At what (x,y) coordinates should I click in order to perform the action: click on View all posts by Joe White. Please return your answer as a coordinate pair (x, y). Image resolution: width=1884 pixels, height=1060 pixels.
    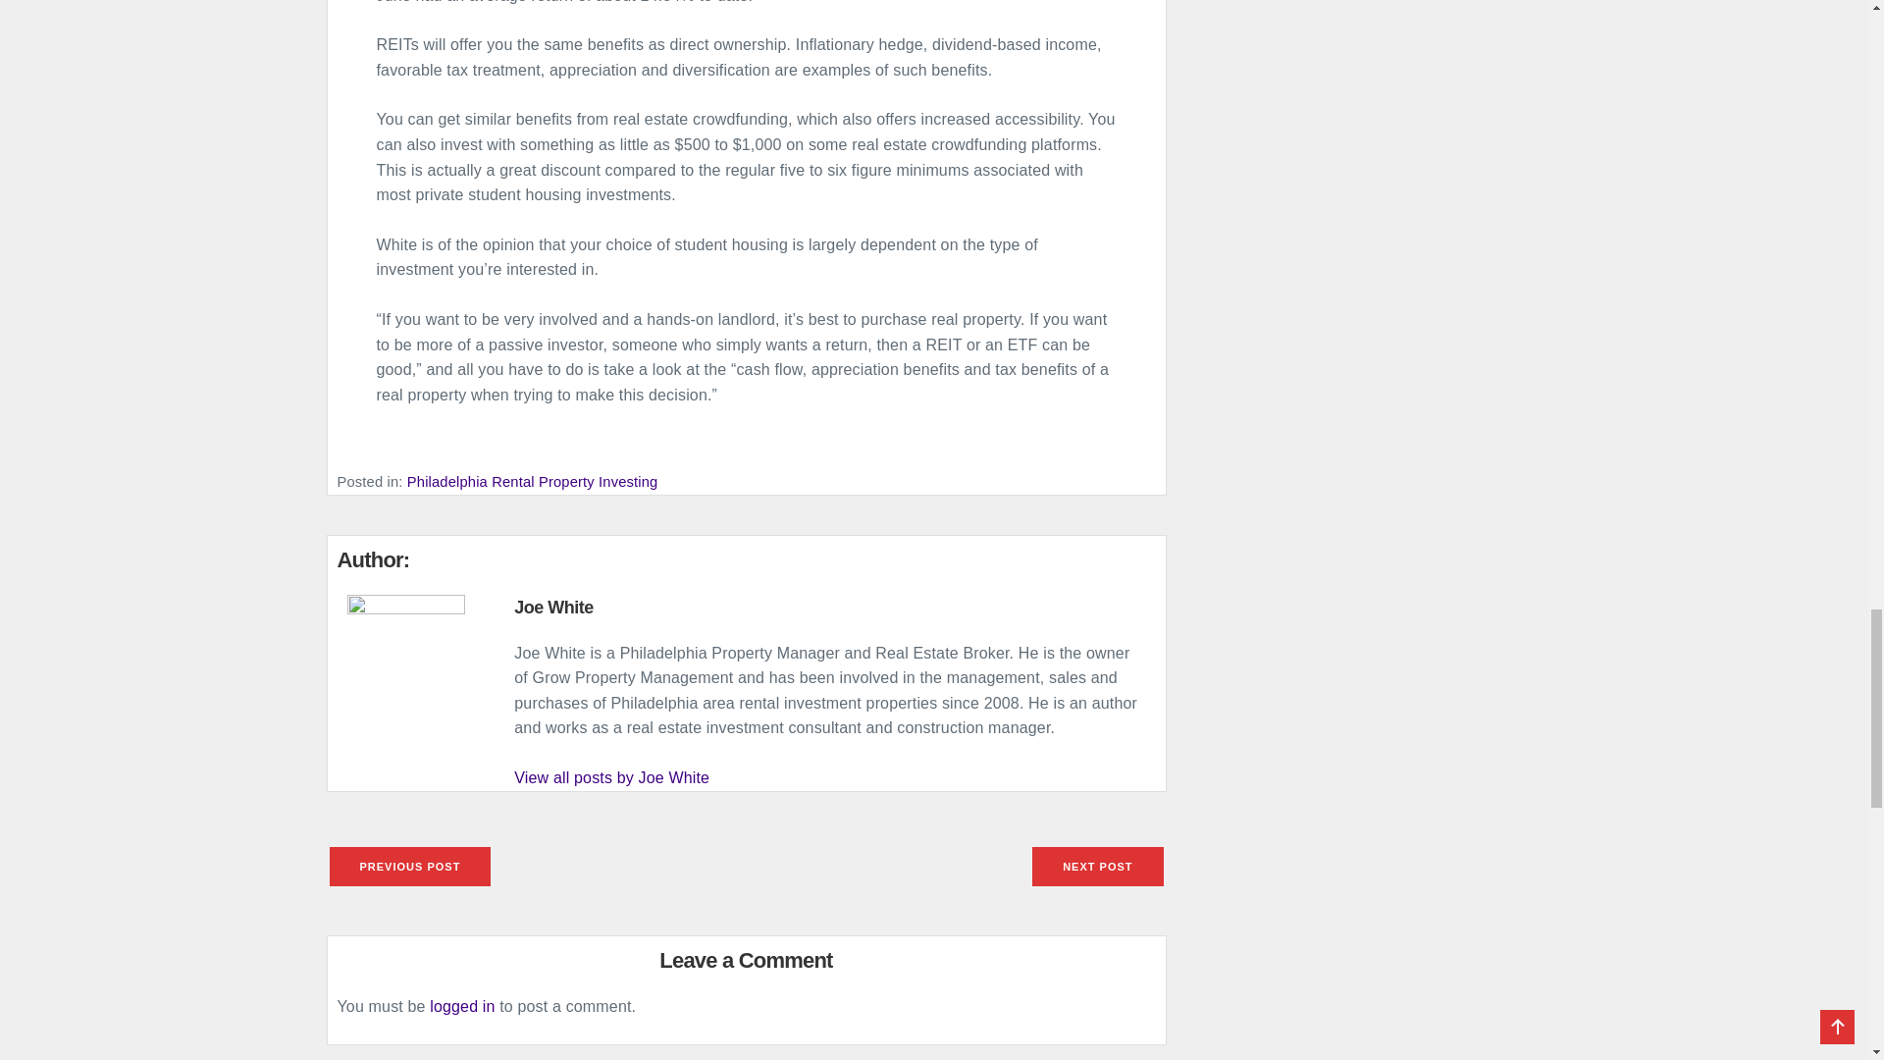
    Looking at the image, I should click on (612, 777).